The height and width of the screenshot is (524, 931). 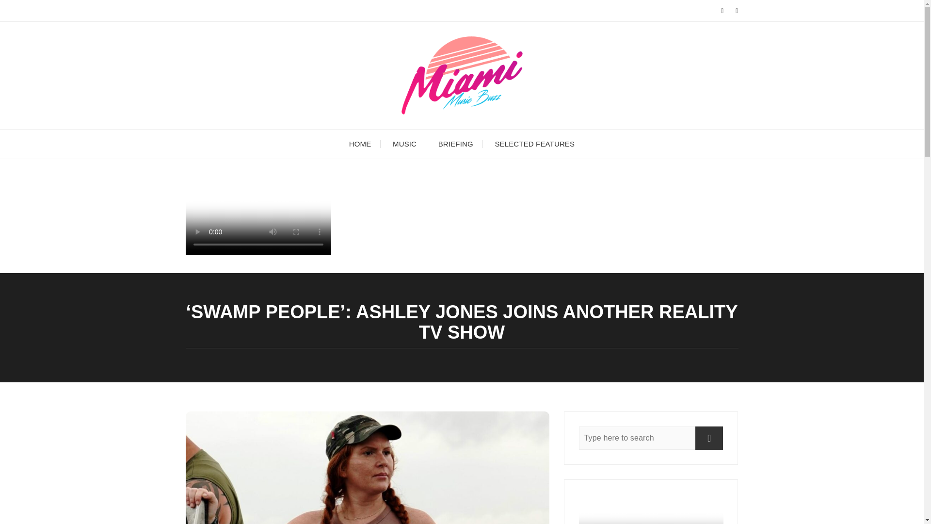 What do you see at coordinates (360, 144) in the screenshot?
I see `HOME` at bounding box center [360, 144].